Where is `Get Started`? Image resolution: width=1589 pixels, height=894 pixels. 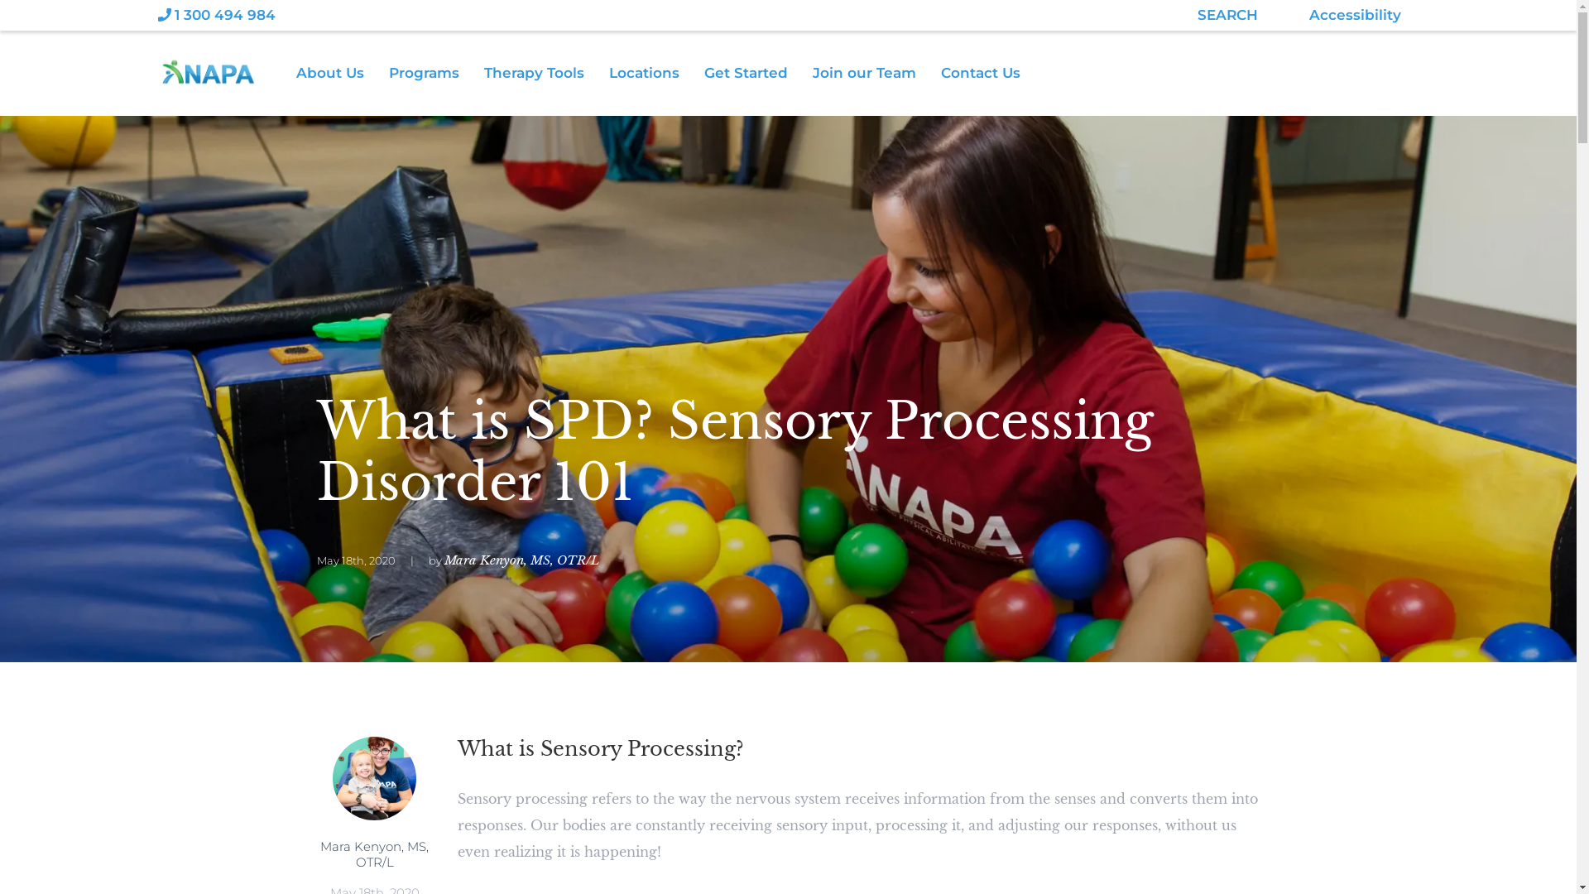
Get Started is located at coordinates (758, 73).